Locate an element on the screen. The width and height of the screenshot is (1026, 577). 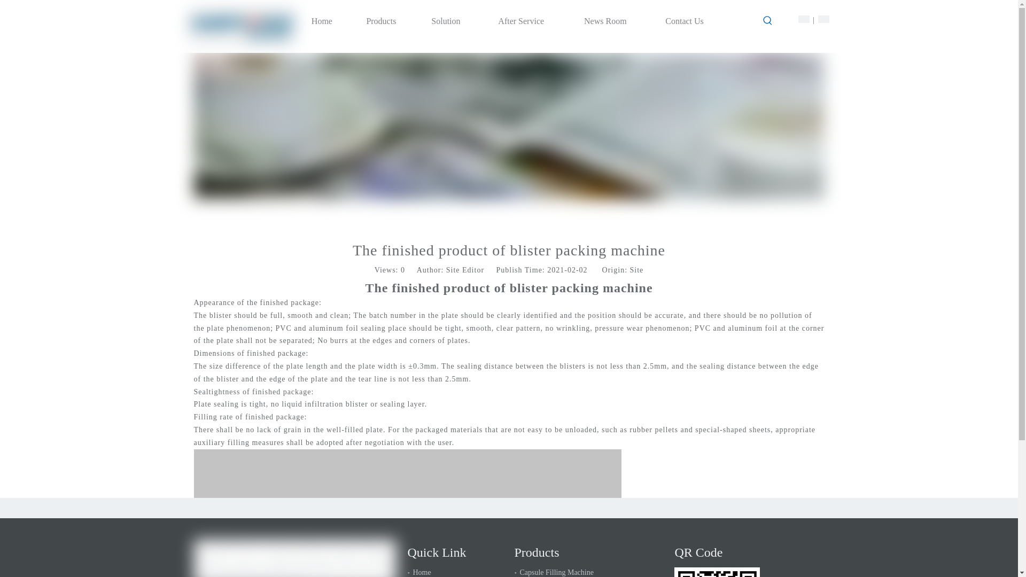
Linkedin is located at coordinates (794, 508).